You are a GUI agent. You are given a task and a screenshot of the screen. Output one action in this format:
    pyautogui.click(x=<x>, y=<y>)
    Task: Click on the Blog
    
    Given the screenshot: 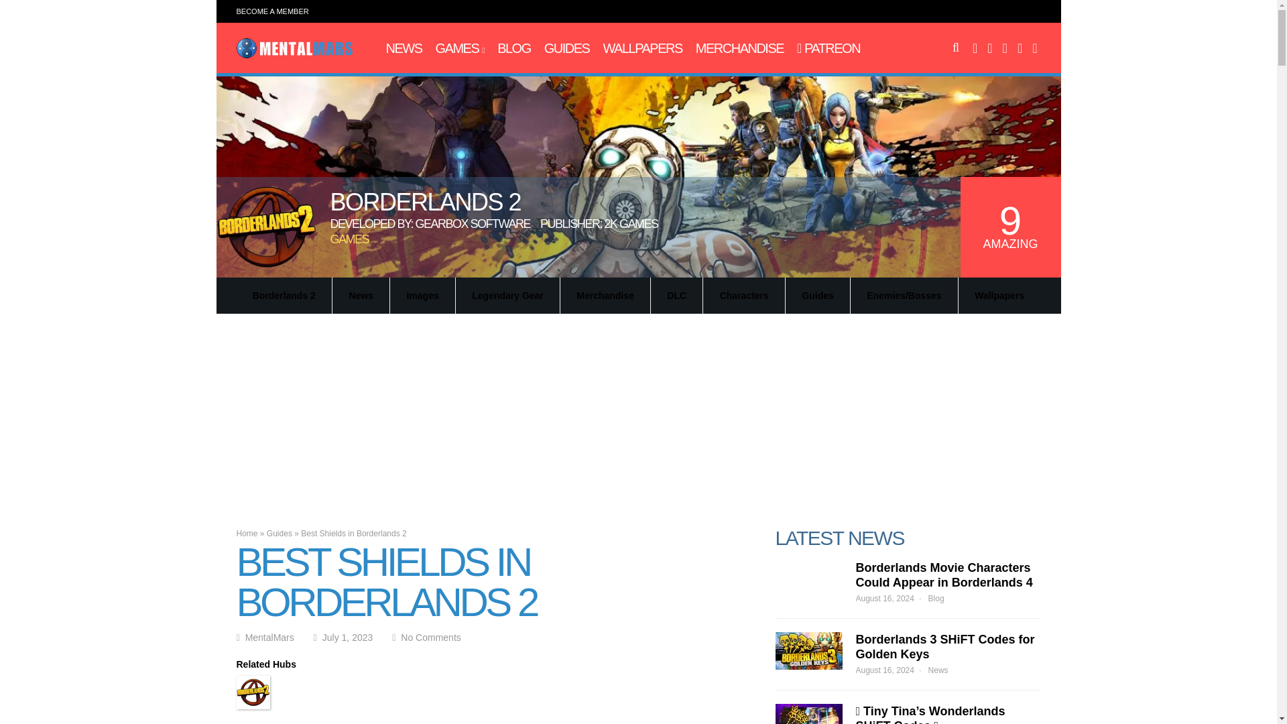 What is the action you would take?
    pyautogui.click(x=513, y=48)
    